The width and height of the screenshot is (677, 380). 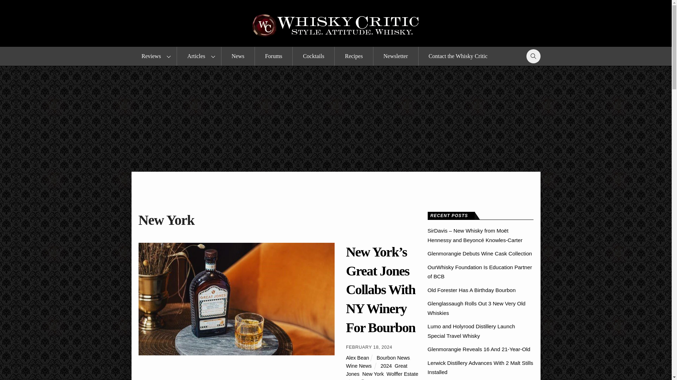 What do you see at coordinates (238, 56) in the screenshot?
I see `News` at bounding box center [238, 56].